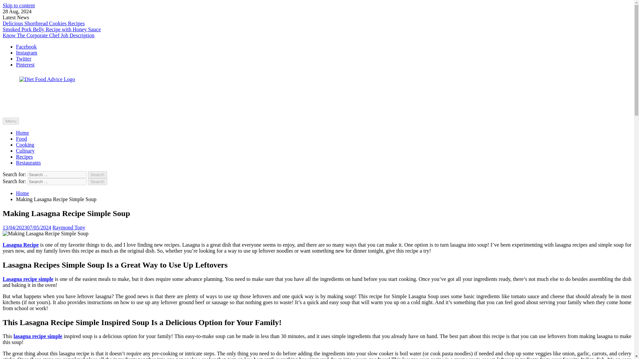  What do you see at coordinates (49, 35) in the screenshot?
I see `Know The Corporate Chef Job Description` at bounding box center [49, 35].